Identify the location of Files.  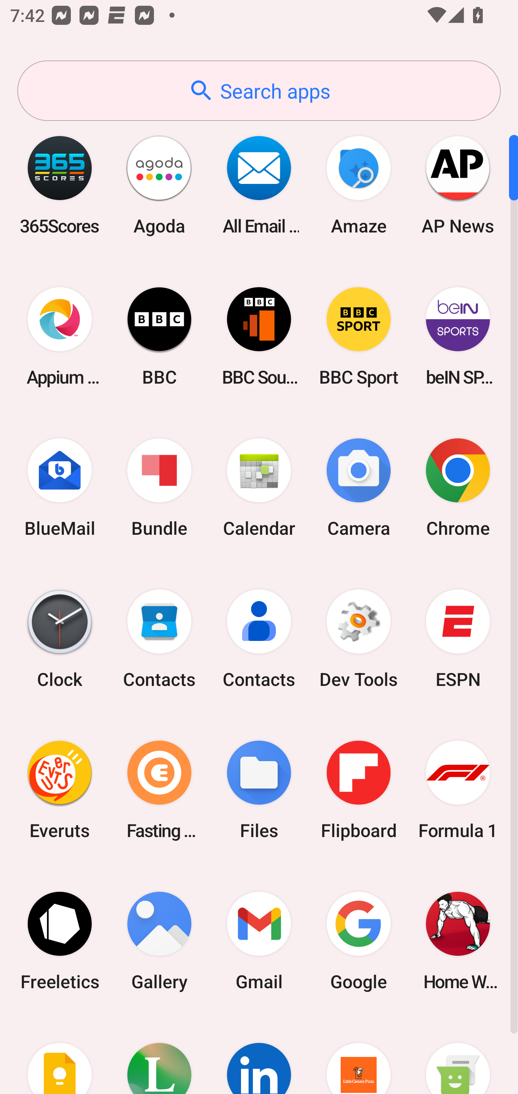
(259, 790).